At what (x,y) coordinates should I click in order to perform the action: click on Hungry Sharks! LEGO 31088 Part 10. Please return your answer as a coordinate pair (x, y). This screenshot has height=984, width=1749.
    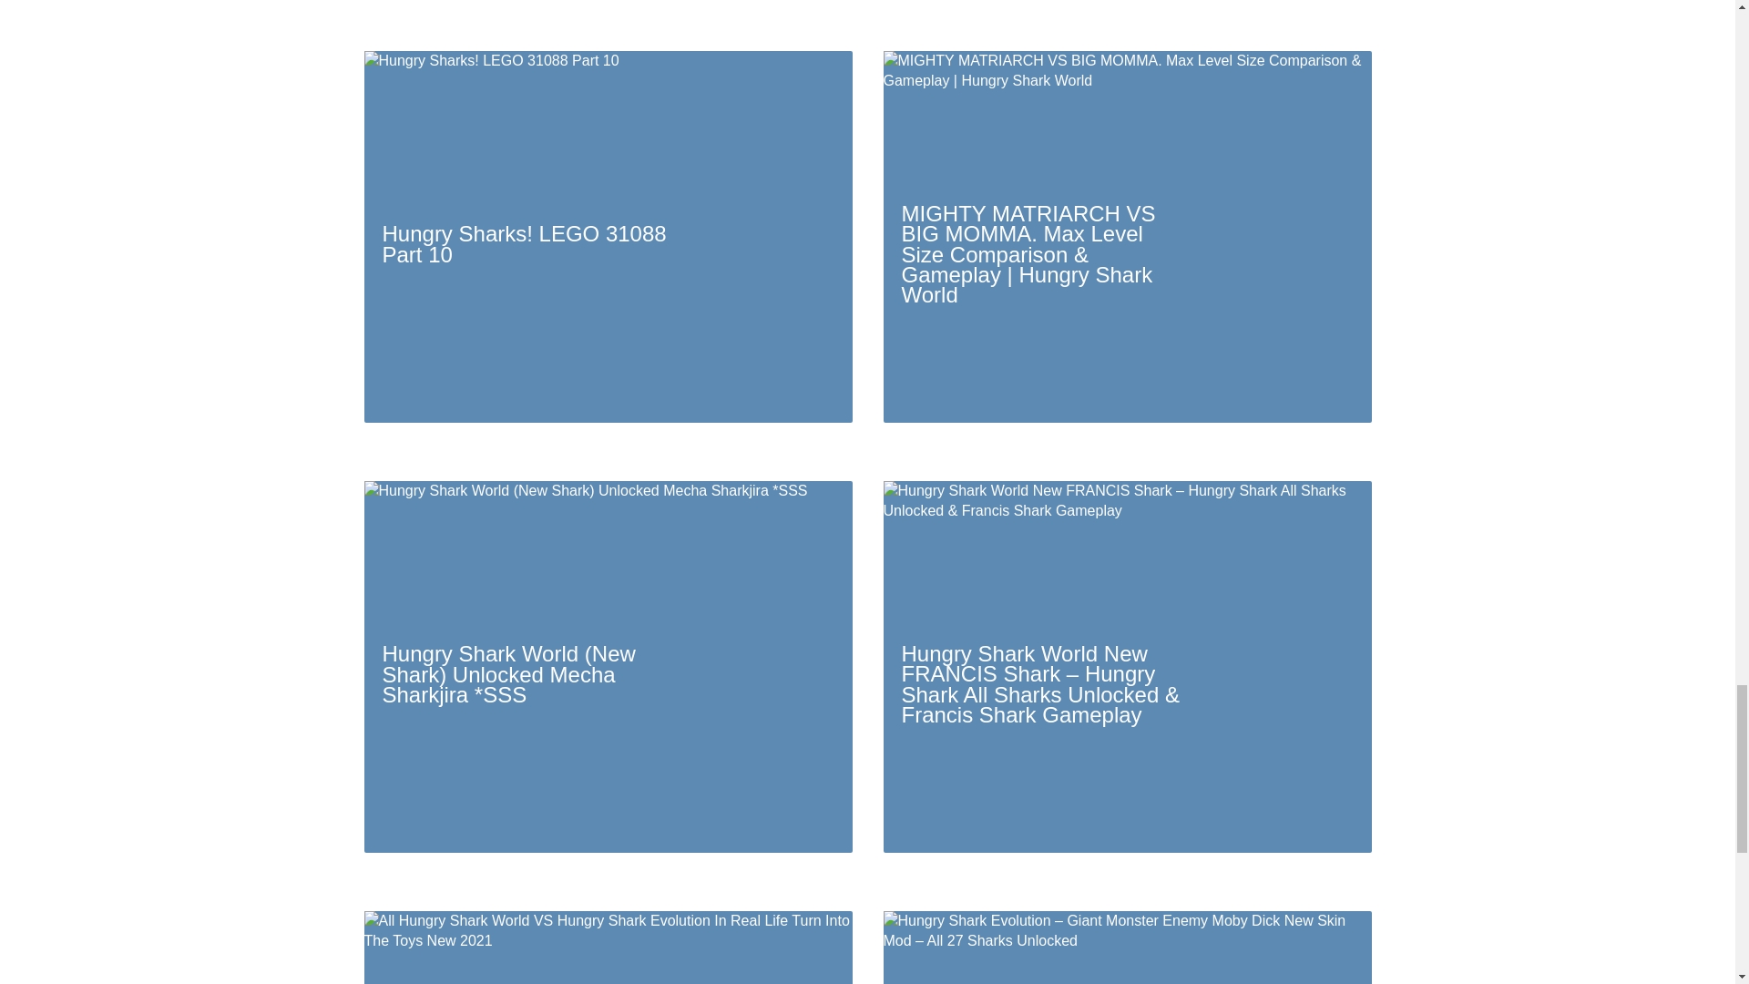
    Looking at the image, I should click on (609, 237).